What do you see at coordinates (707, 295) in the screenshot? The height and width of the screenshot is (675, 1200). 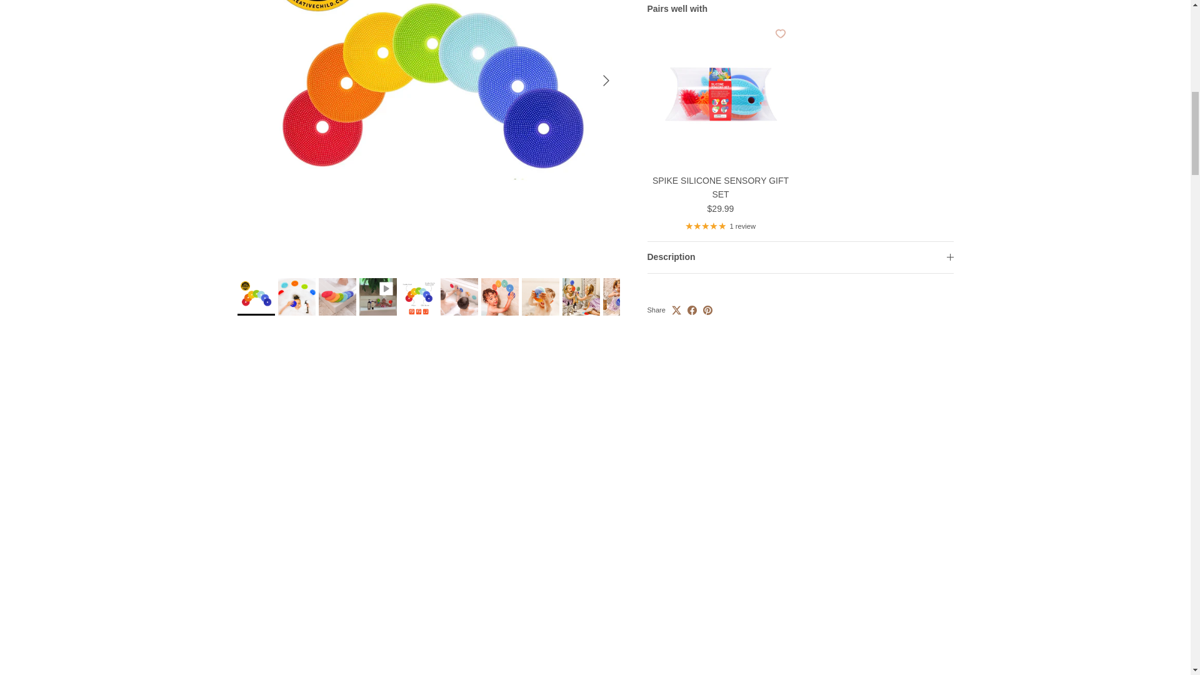 I see `Pin on Pinterest` at bounding box center [707, 295].